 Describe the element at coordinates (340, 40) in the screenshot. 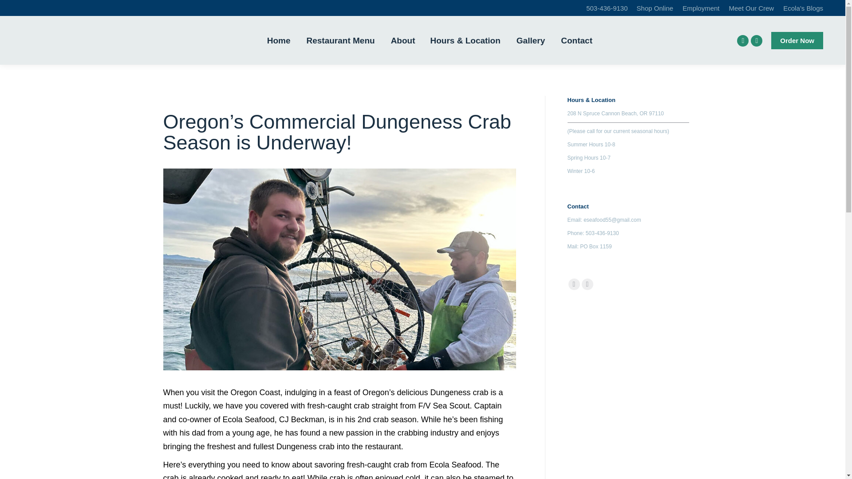

I see `Restaurant Menu` at that location.